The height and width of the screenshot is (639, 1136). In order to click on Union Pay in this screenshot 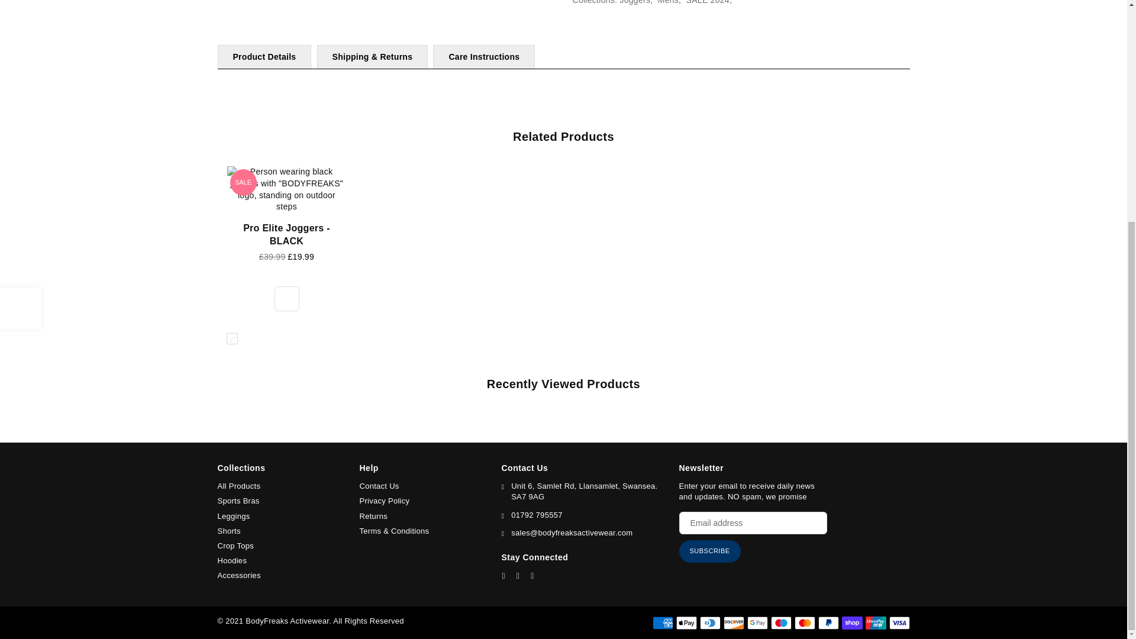, I will do `click(875, 622)`.